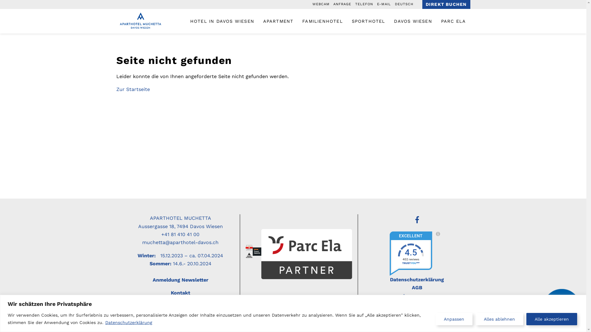 The image size is (591, 332). Describe the element at coordinates (454, 319) in the screenshot. I see `Anpassen` at that location.